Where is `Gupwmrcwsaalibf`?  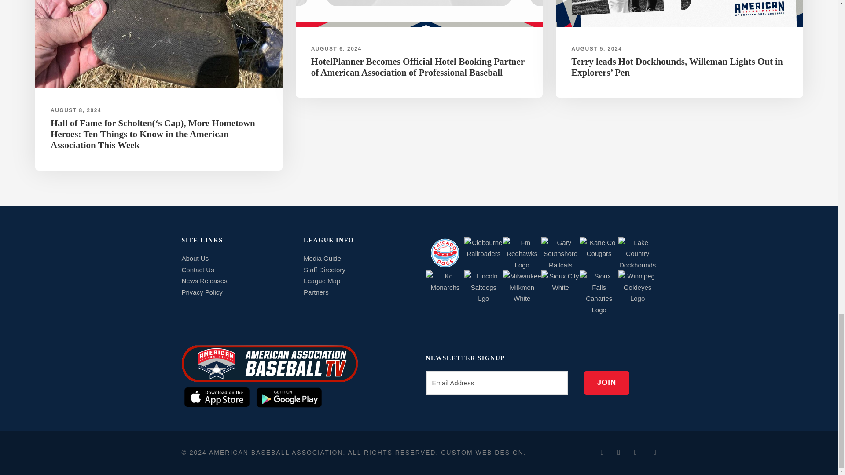
Gupwmrcwsaalibf is located at coordinates (680, 13).